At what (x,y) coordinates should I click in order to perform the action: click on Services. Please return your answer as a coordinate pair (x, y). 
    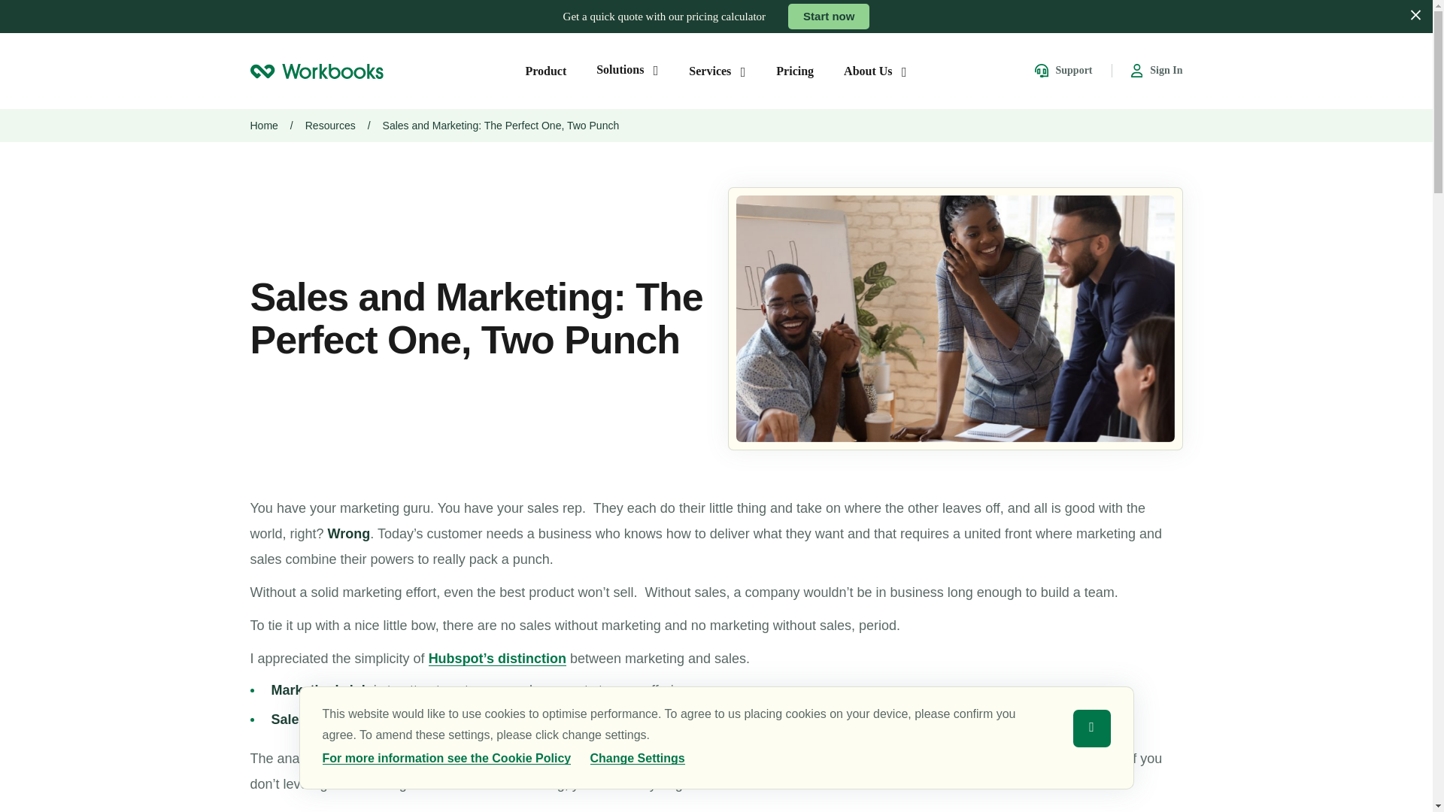
    Looking at the image, I should click on (717, 71).